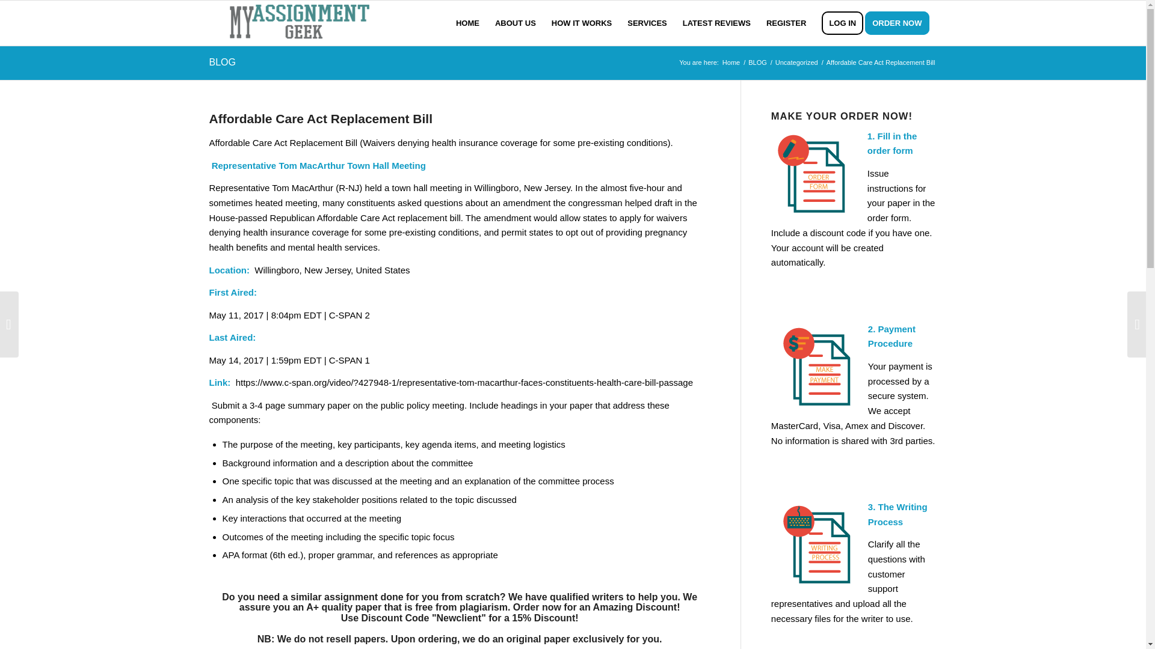 This screenshot has height=649, width=1155. What do you see at coordinates (901, 23) in the screenshot?
I see `ORDER NOW` at bounding box center [901, 23].